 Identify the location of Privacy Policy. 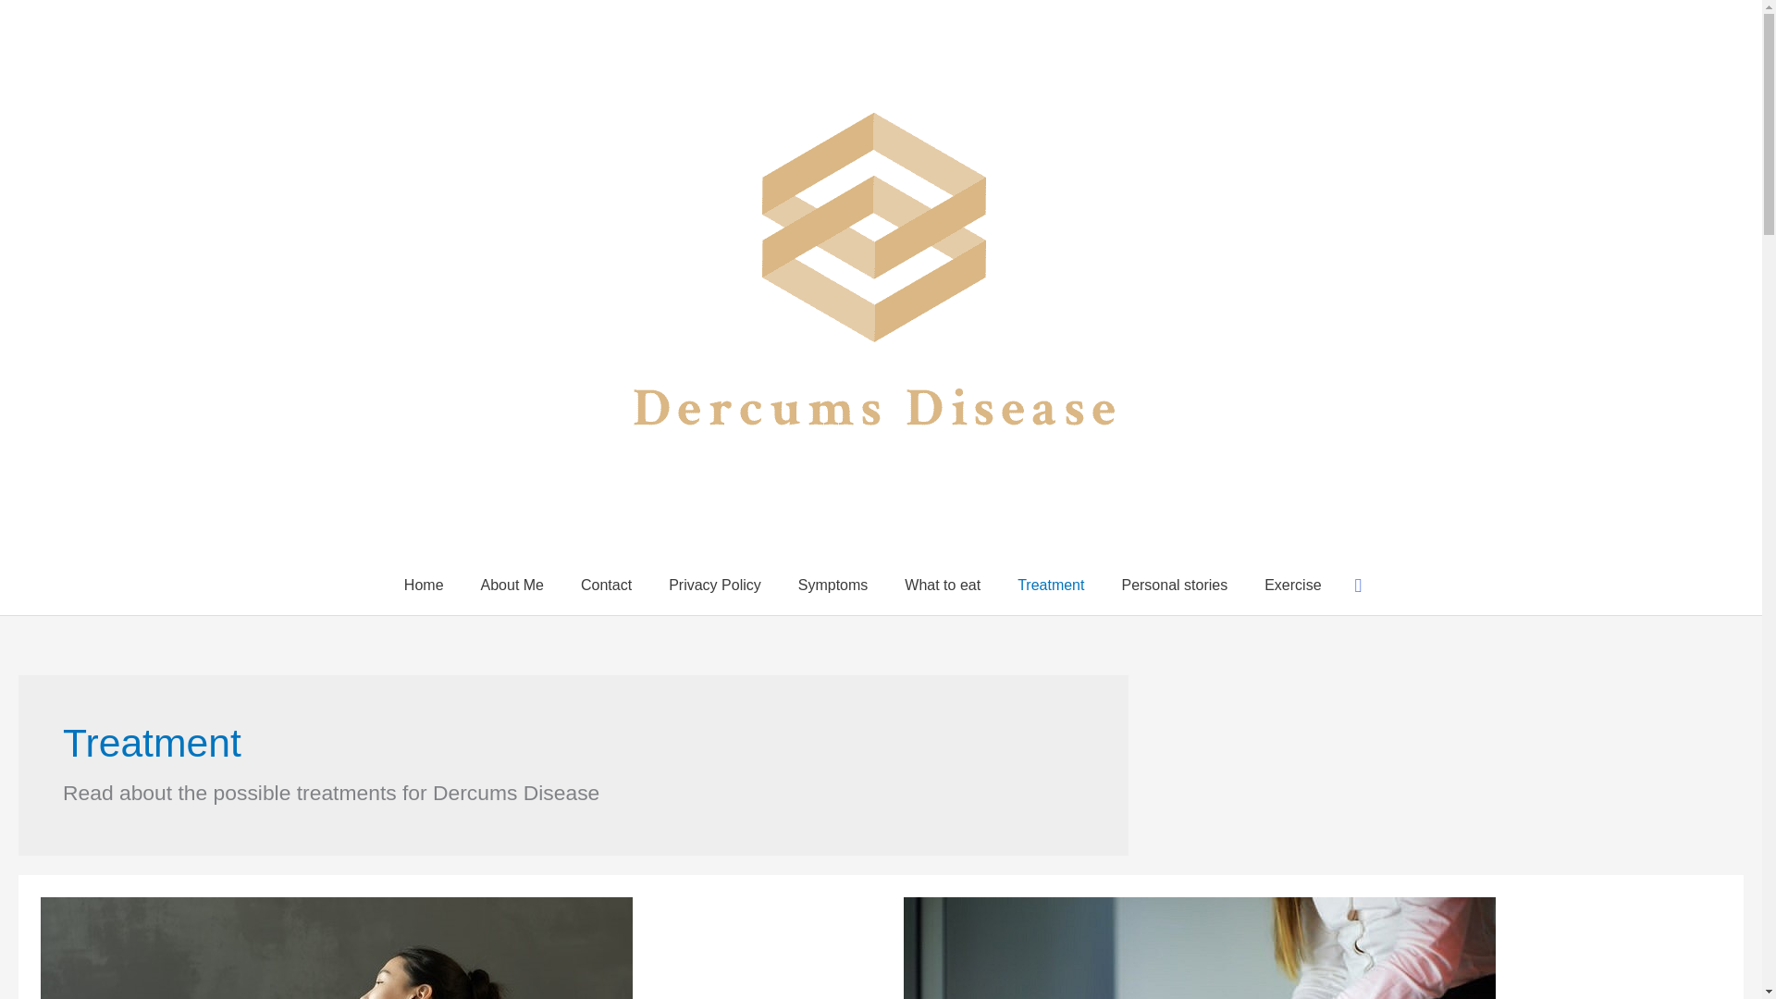
(714, 585).